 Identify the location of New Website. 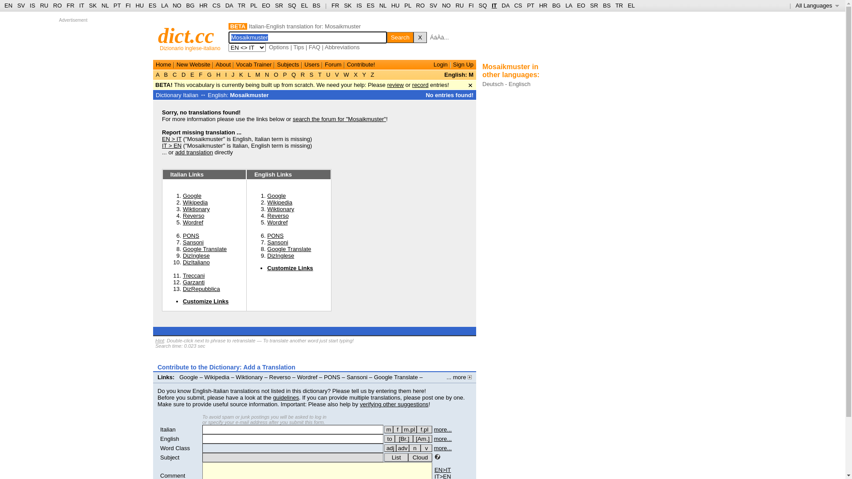
(193, 65).